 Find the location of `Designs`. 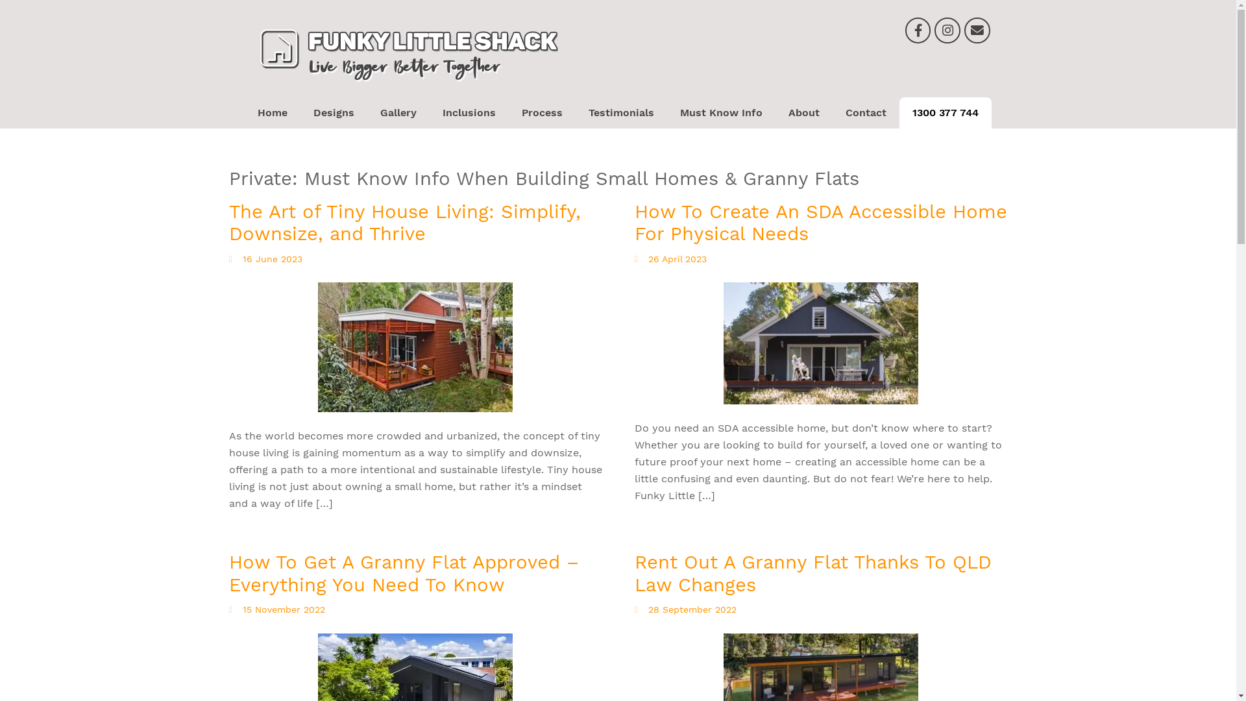

Designs is located at coordinates (334, 113).